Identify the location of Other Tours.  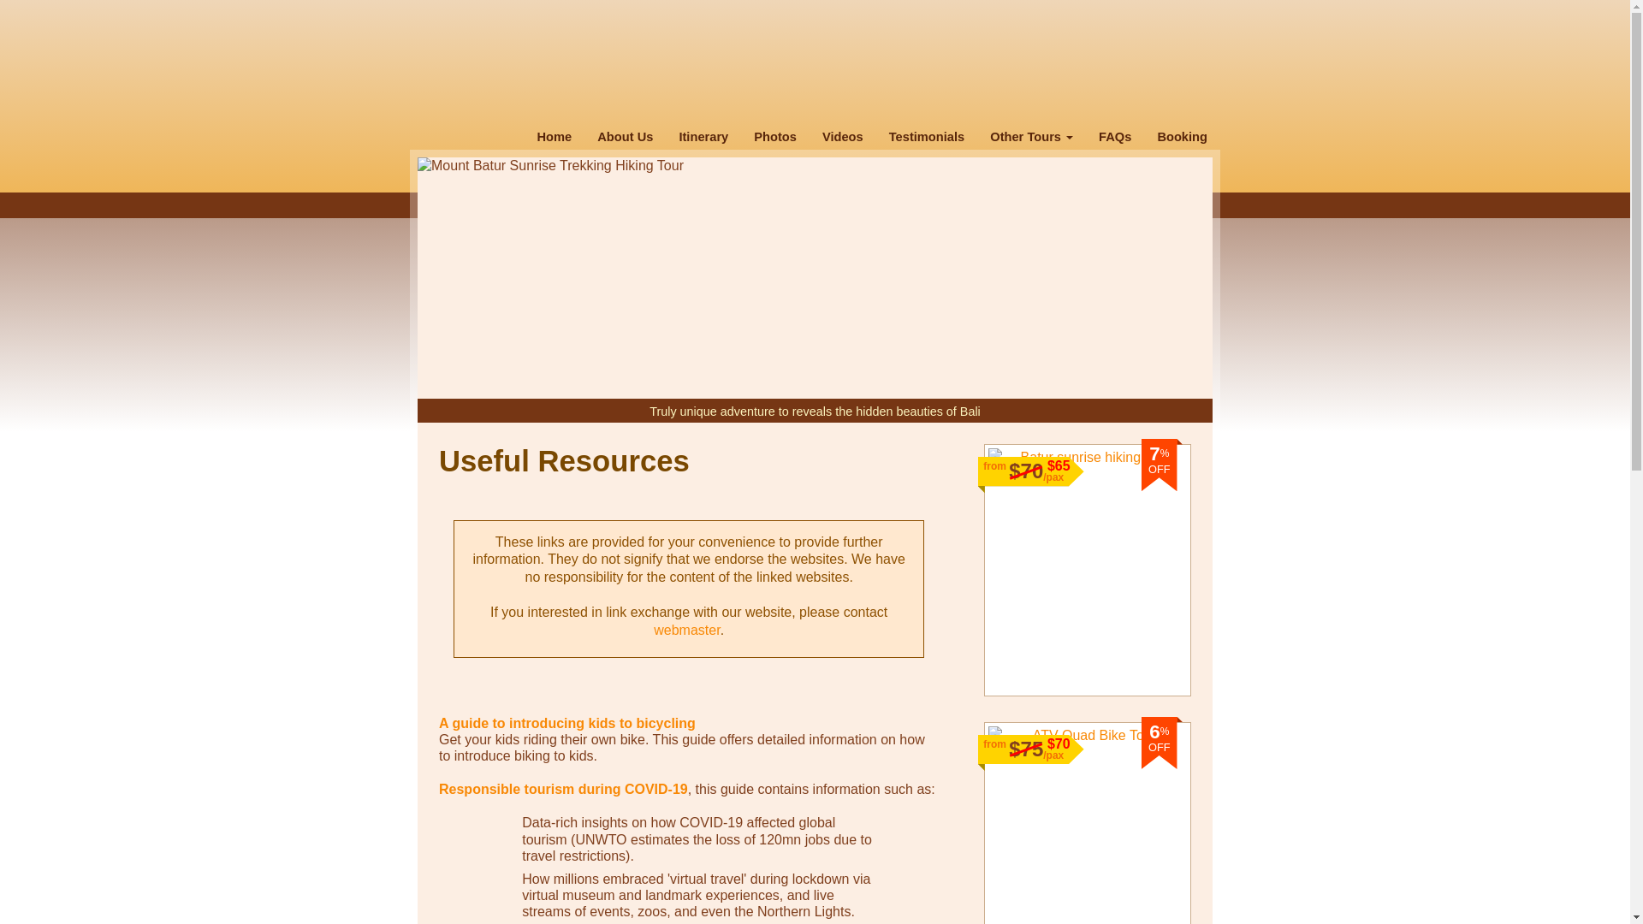
(1032, 136).